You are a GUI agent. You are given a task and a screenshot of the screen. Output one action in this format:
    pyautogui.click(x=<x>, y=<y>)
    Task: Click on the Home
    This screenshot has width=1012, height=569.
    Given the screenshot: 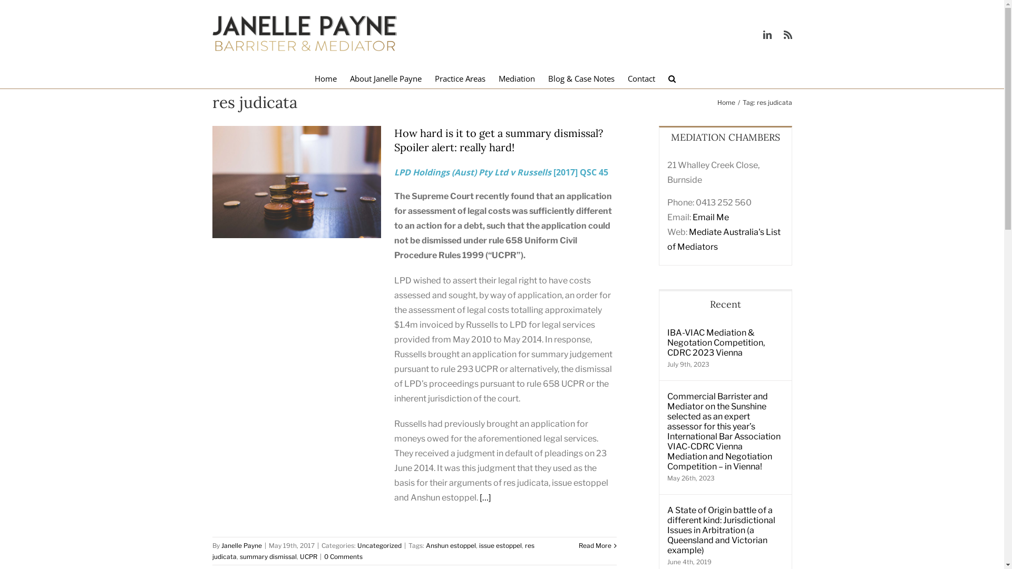 What is the action you would take?
    pyautogui.click(x=726, y=102)
    